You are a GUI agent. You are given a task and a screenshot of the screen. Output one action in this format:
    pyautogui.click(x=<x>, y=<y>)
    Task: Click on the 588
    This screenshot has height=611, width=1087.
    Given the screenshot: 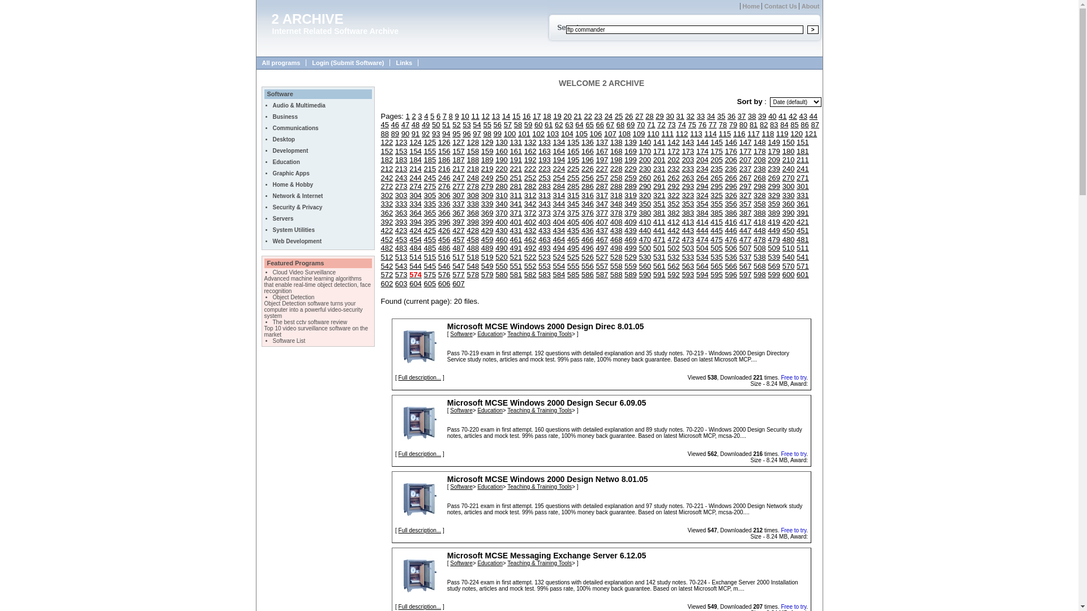 What is the action you would take?
    pyautogui.click(x=617, y=275)
    